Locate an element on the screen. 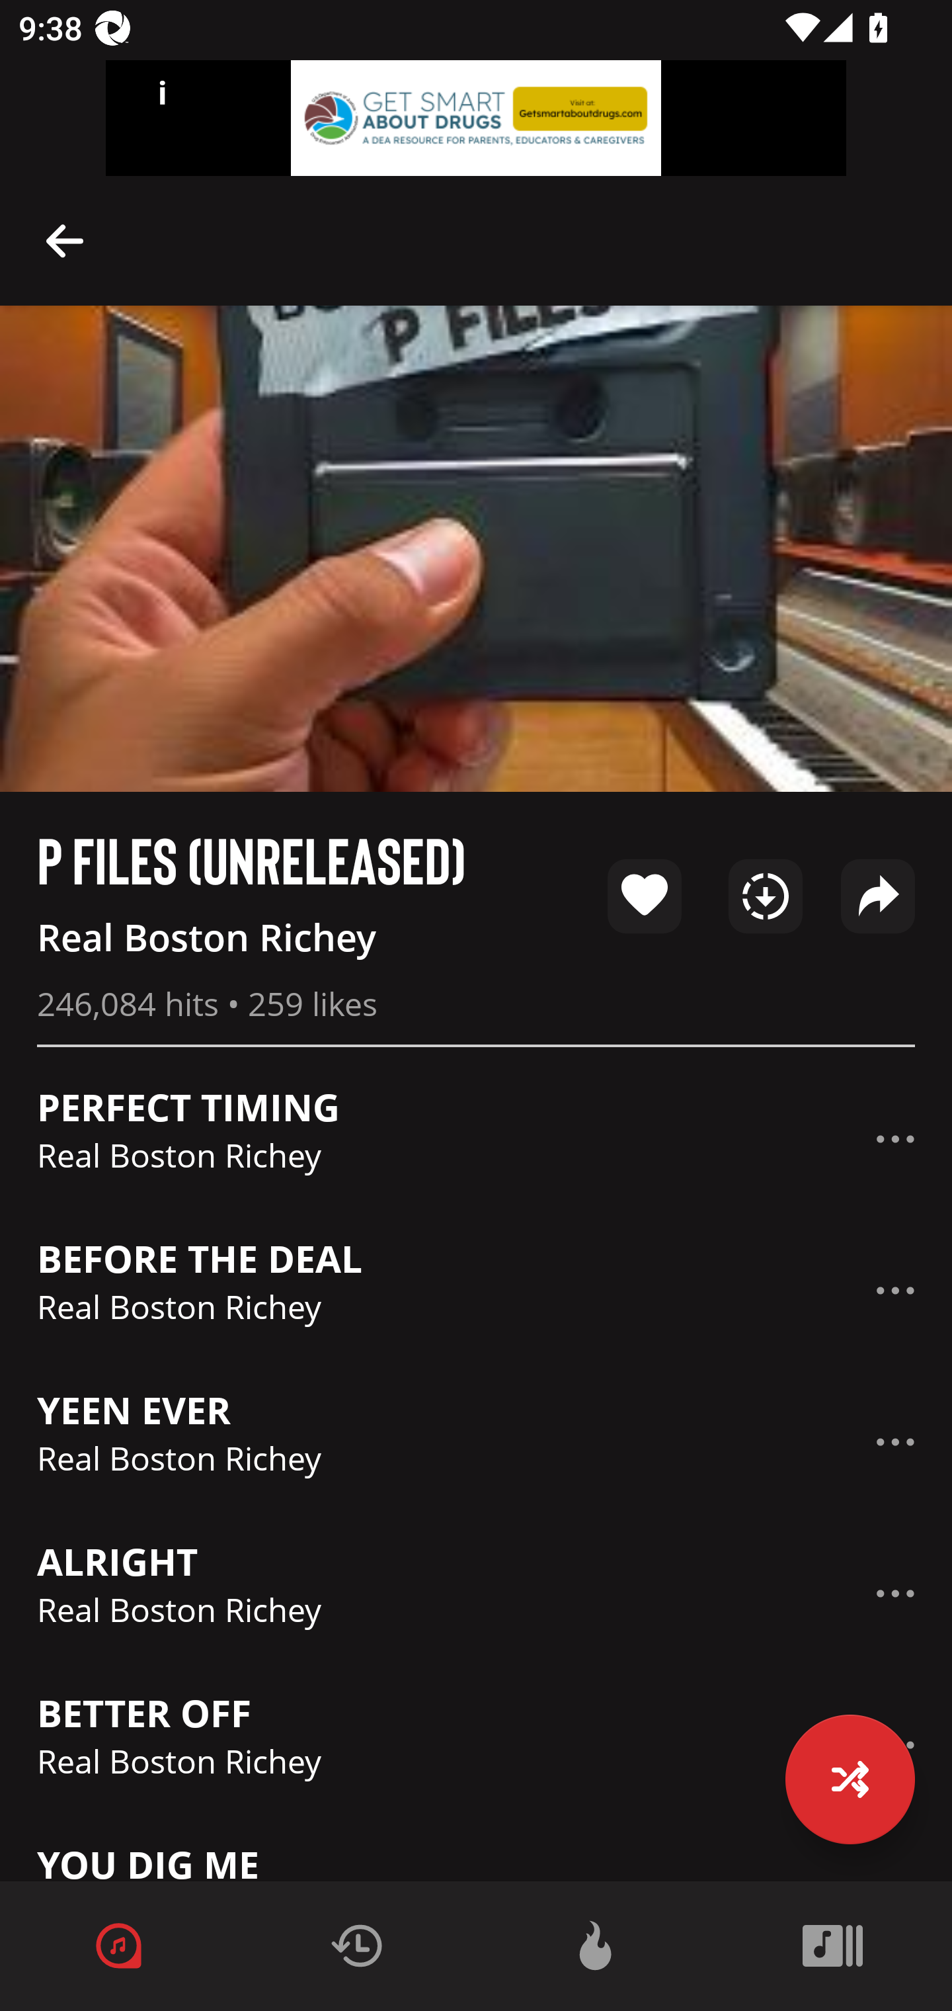  PERFECT TIMING Real Boston Richey Description is located at coordinates (476, 1139).